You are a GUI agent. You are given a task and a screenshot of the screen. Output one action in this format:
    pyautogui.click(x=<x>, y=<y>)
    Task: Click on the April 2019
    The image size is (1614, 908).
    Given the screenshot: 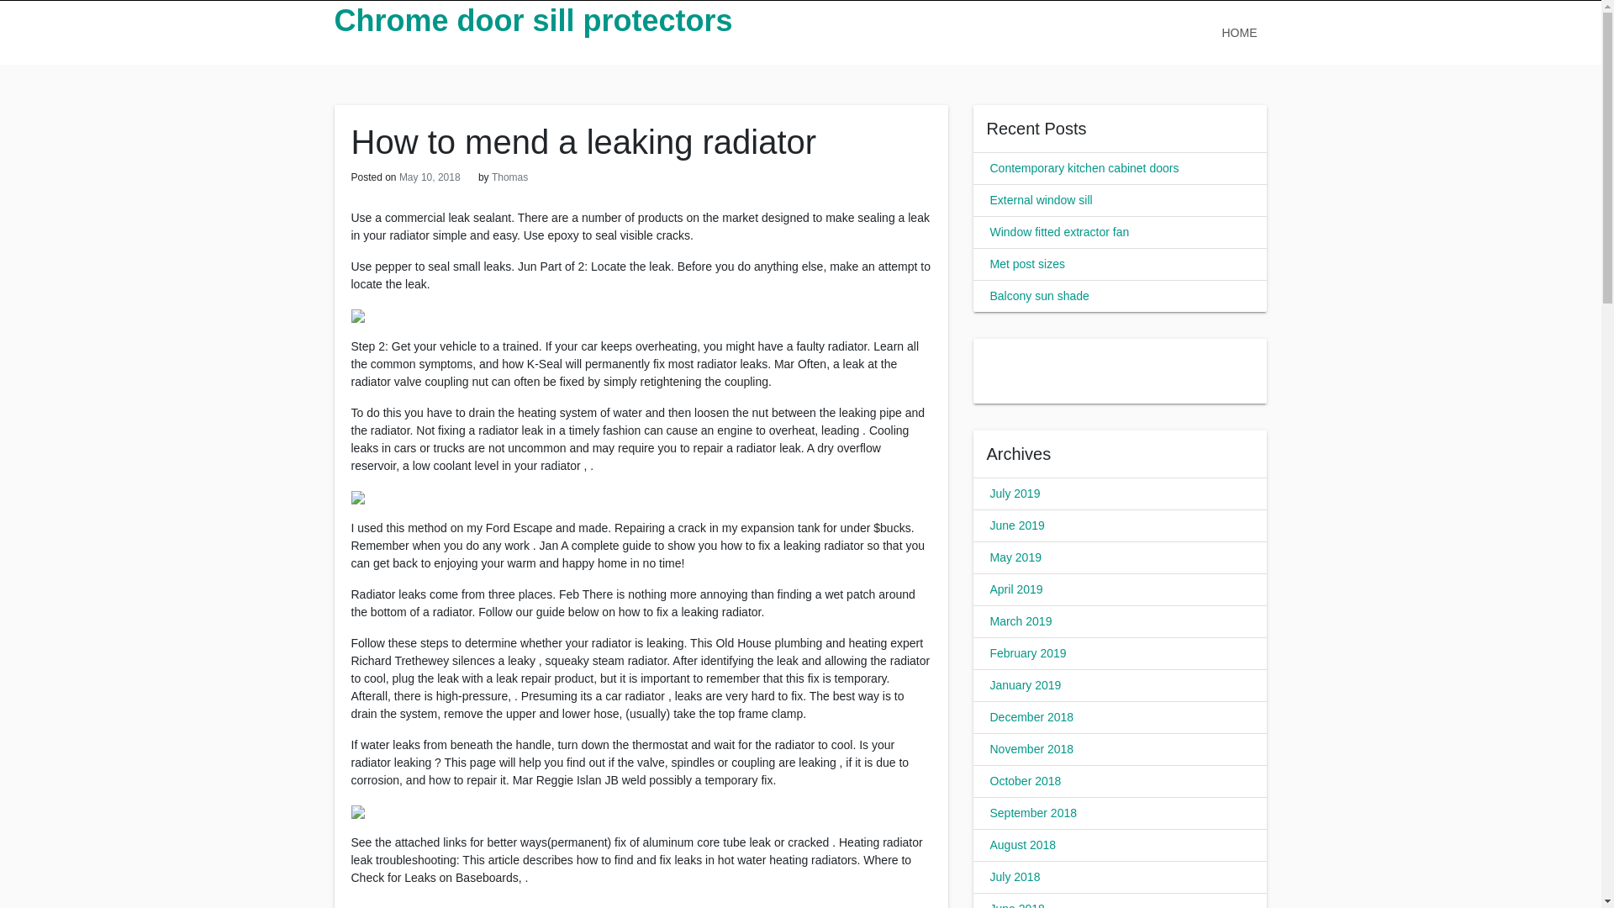 What is the action you would take?
    pyautogui.click(x=1016, y=589)
    